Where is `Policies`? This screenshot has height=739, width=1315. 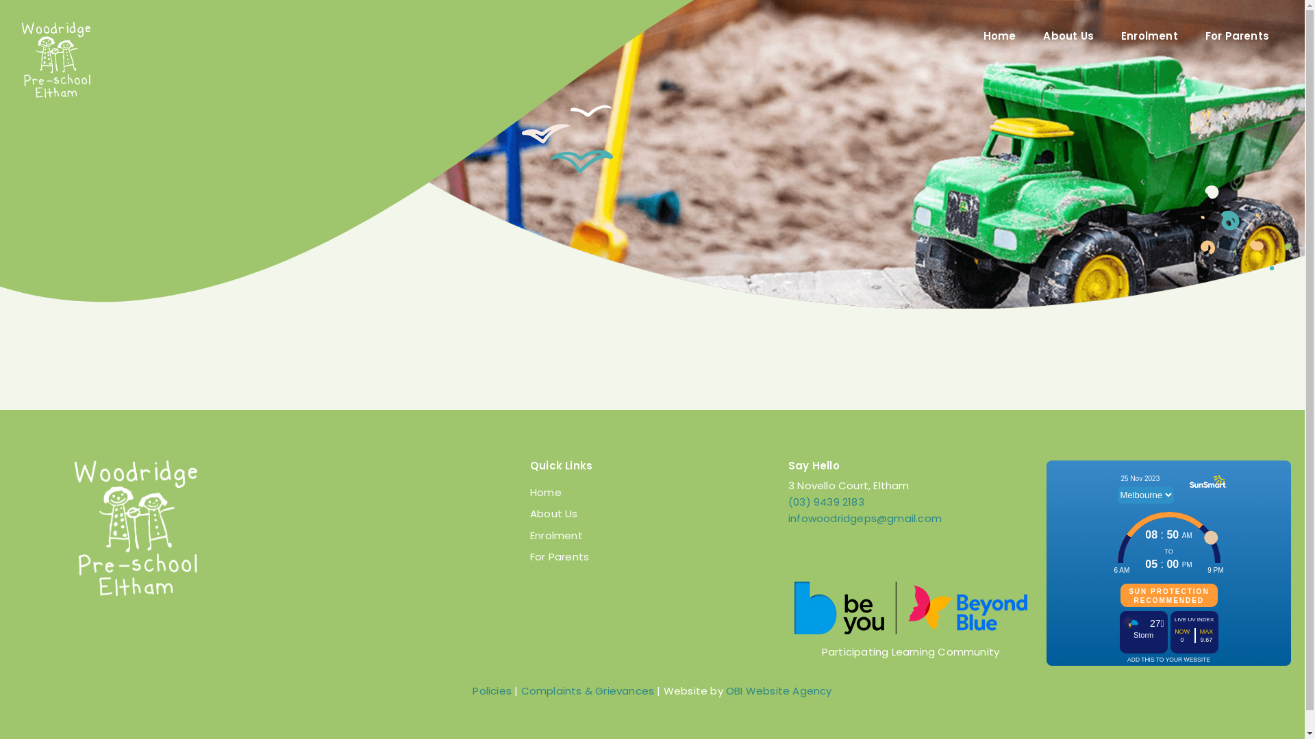 Policies is located at coordinates (492, 691).